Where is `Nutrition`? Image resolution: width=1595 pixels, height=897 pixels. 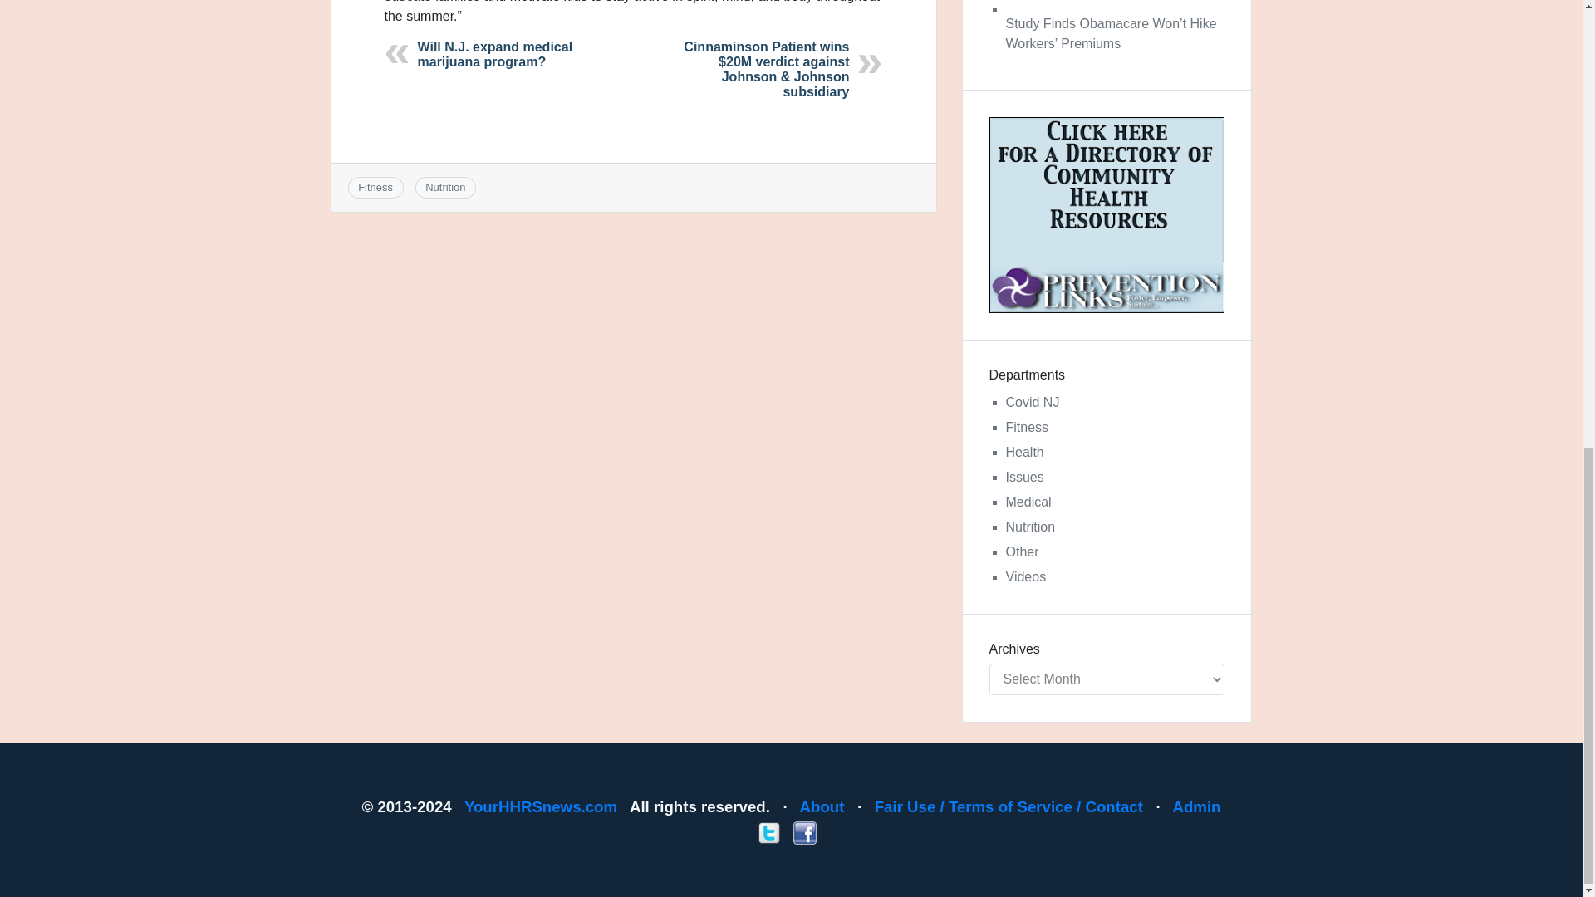
Nutrition is located at coordinates (445, 188).